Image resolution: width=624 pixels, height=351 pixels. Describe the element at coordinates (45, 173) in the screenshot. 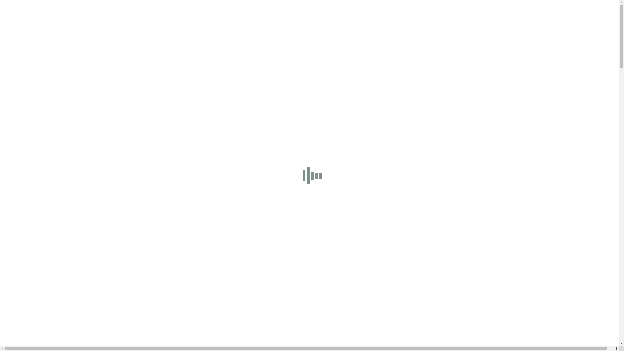

I see `Natural Fertility` at that location.